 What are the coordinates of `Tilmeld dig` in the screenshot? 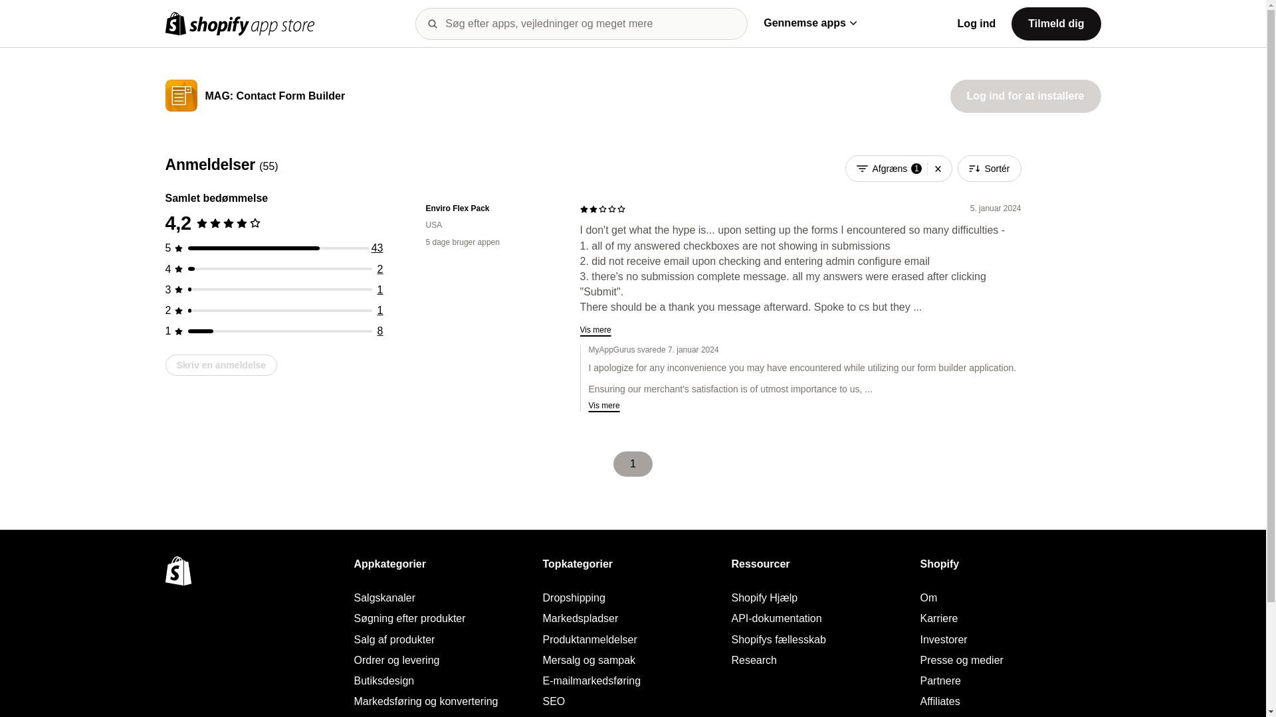 It's located at (1055, 23).